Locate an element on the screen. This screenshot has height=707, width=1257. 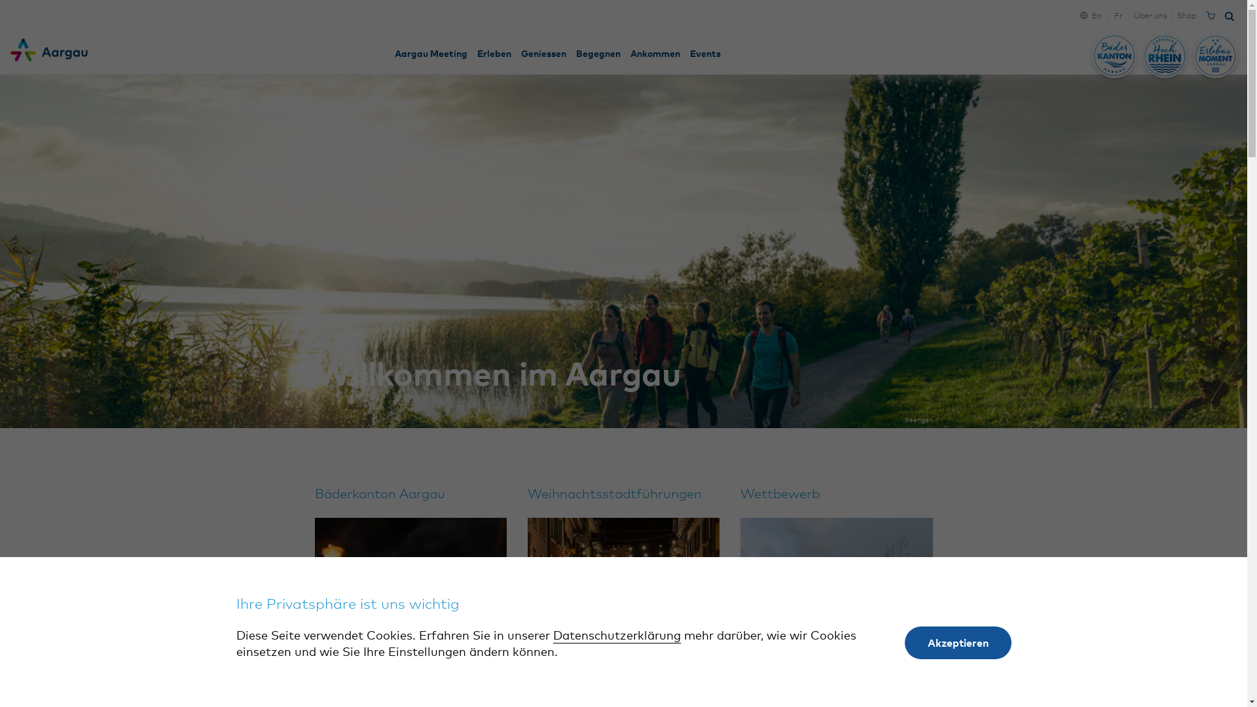
Fr is located at coordinates (1118, 16).